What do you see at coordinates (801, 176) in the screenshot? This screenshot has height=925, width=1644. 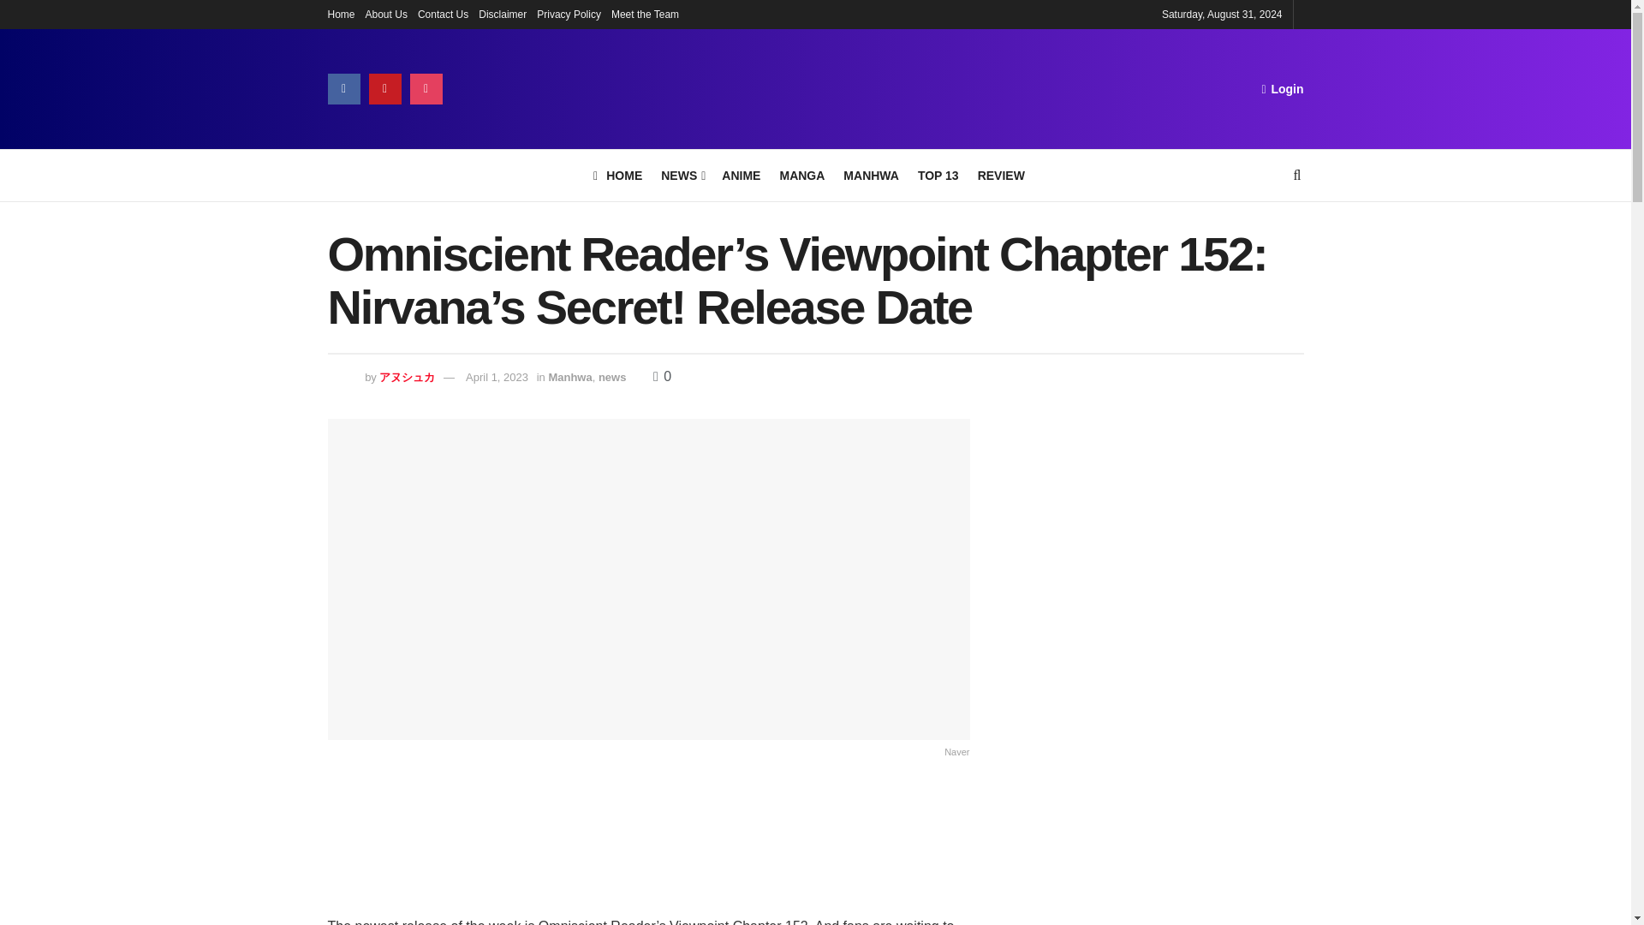 I see `MANGA` at bounding box center [801, 176].